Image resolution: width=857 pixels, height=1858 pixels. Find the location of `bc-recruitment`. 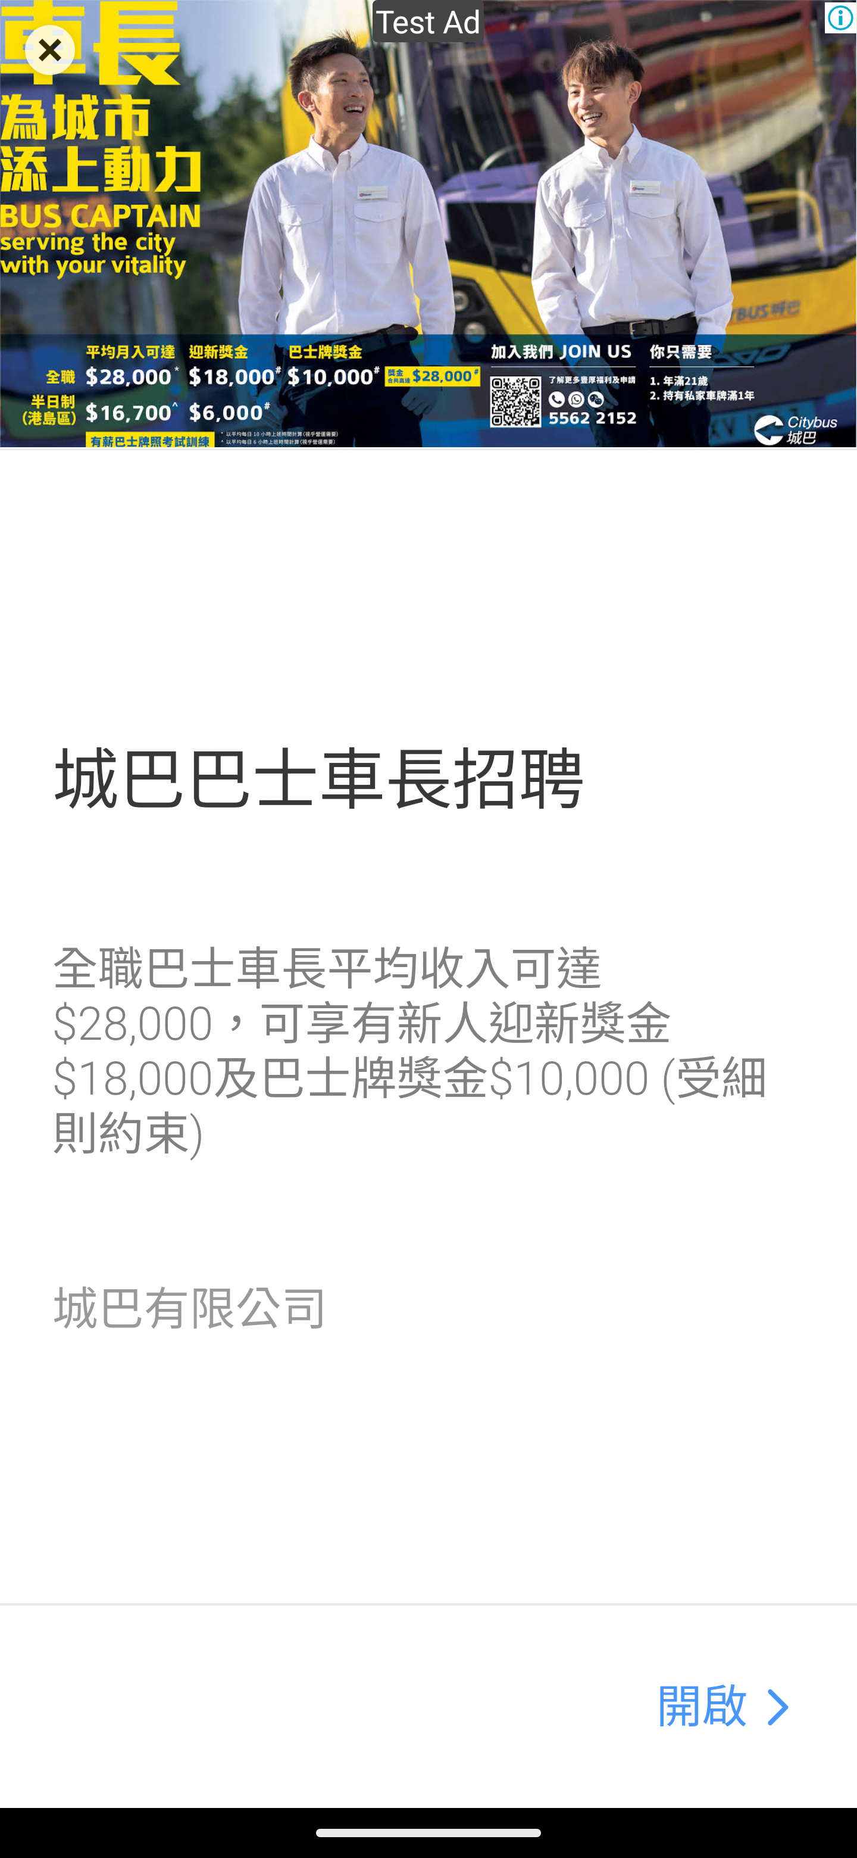

bc-recruitment is located at coordinates (428, 225).